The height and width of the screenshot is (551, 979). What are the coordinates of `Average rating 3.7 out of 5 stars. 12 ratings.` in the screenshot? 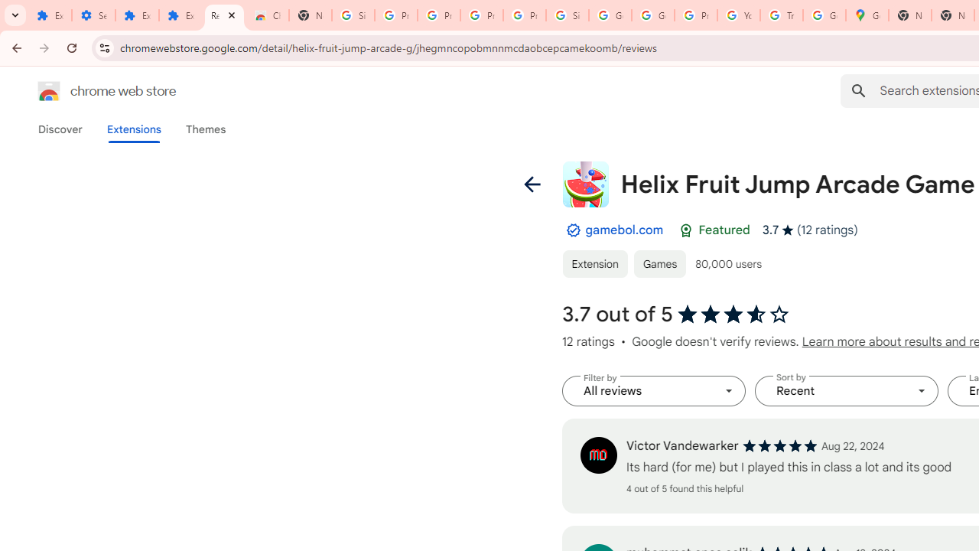 It's located at (809, 230).